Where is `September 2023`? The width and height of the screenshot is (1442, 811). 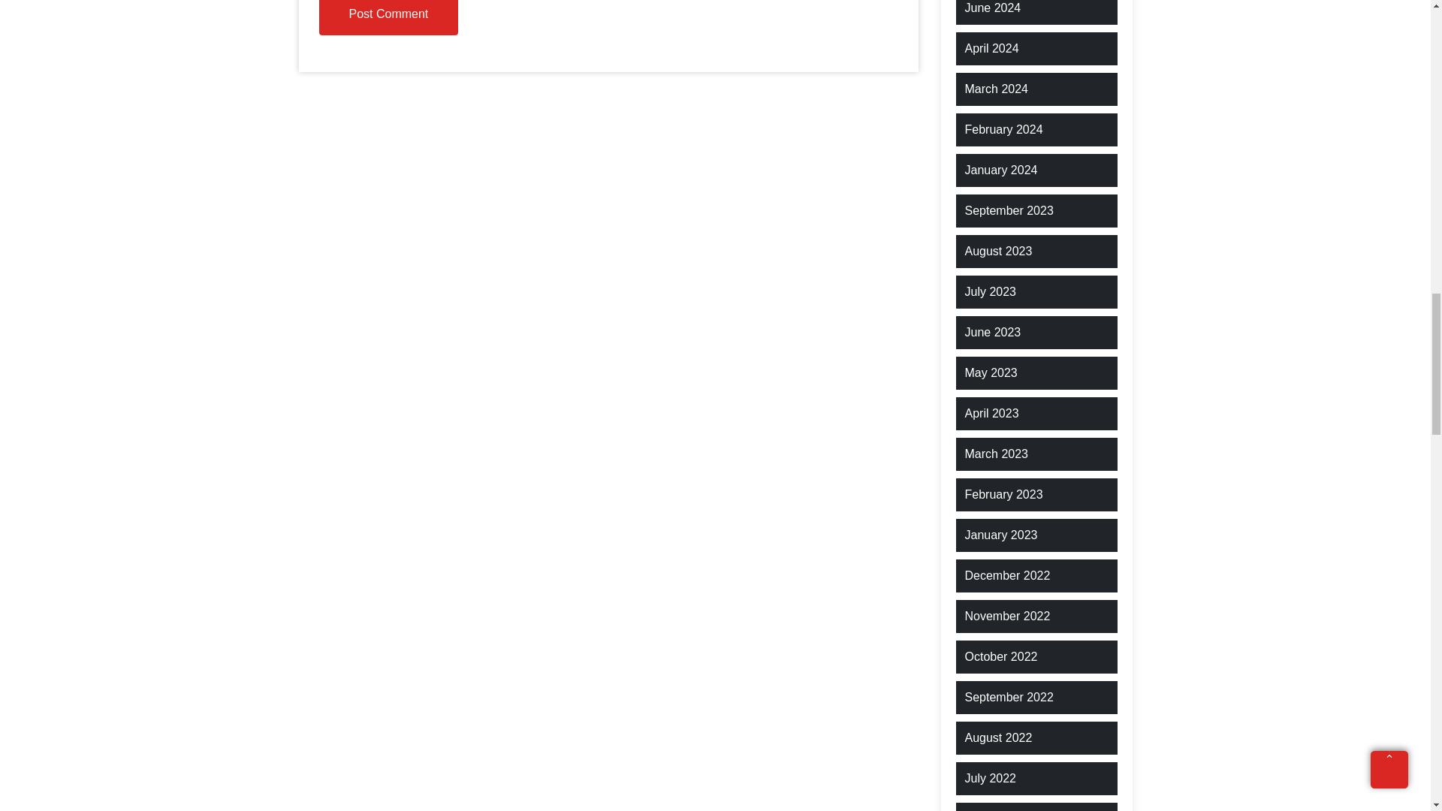
September 2023 is located at coordinates (1008, 210).